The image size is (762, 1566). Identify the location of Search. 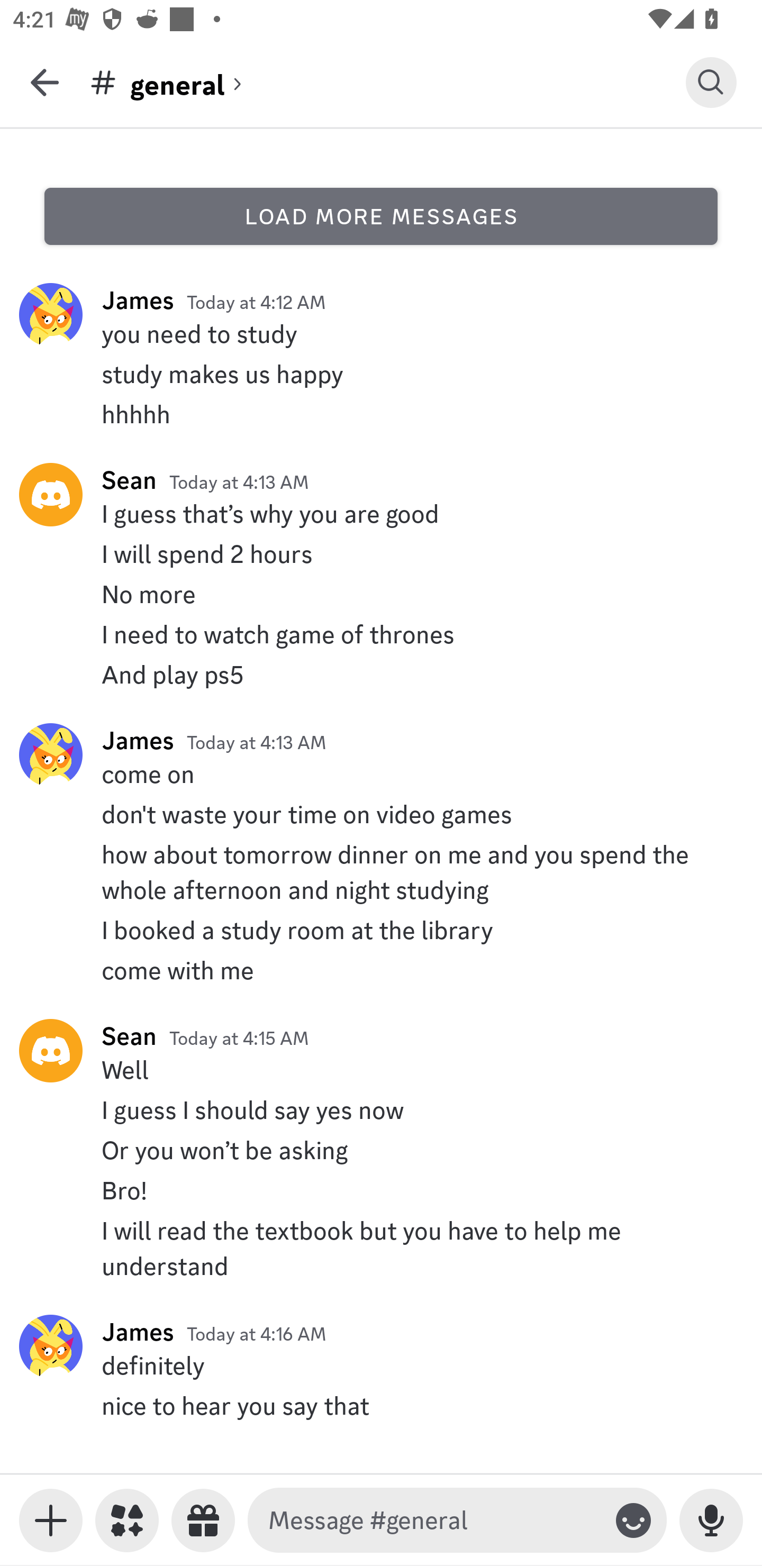
(711, 82).